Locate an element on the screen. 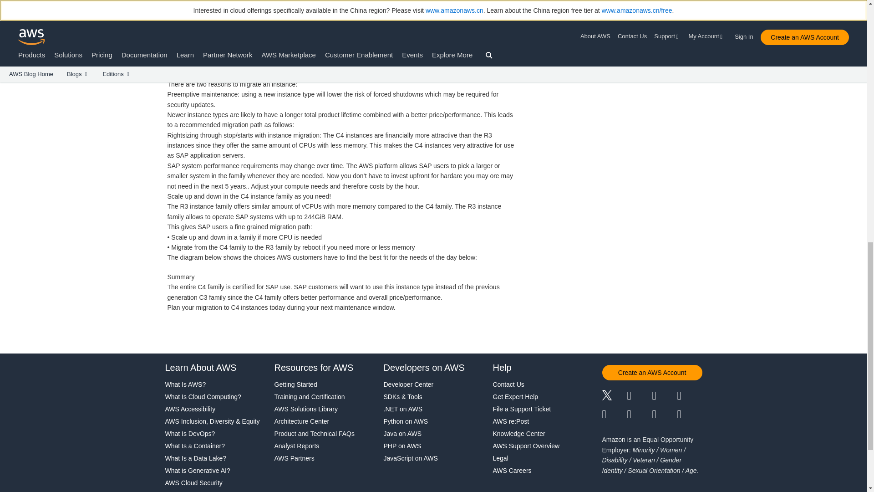  Facebook is located at coordinates (640, 396).